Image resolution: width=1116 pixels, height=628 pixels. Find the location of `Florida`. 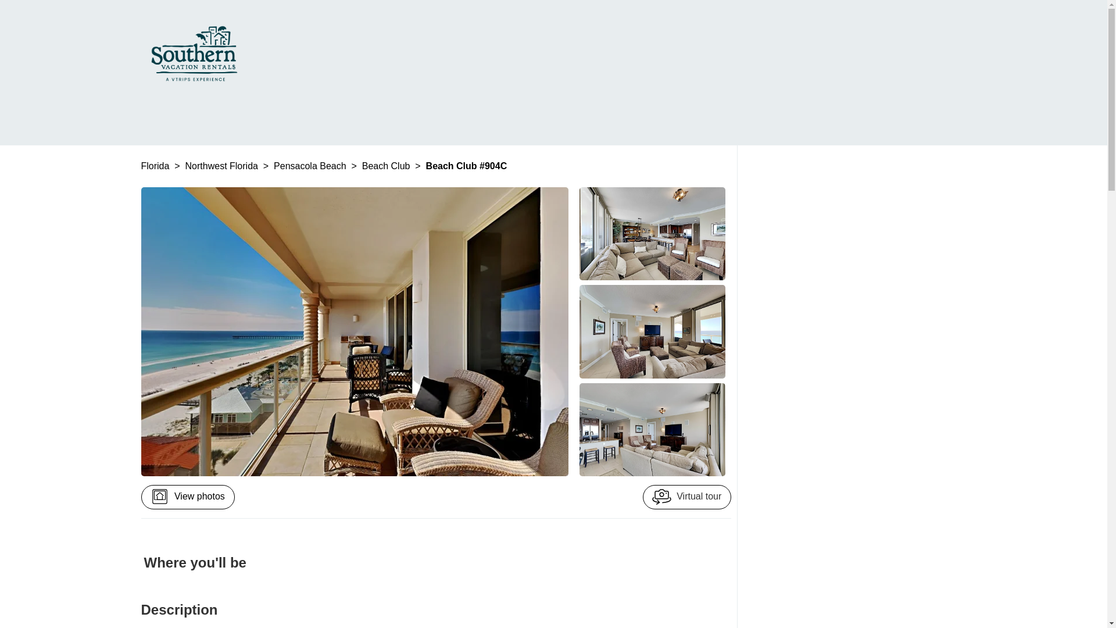

Florida is located at coordinates (156, 165).